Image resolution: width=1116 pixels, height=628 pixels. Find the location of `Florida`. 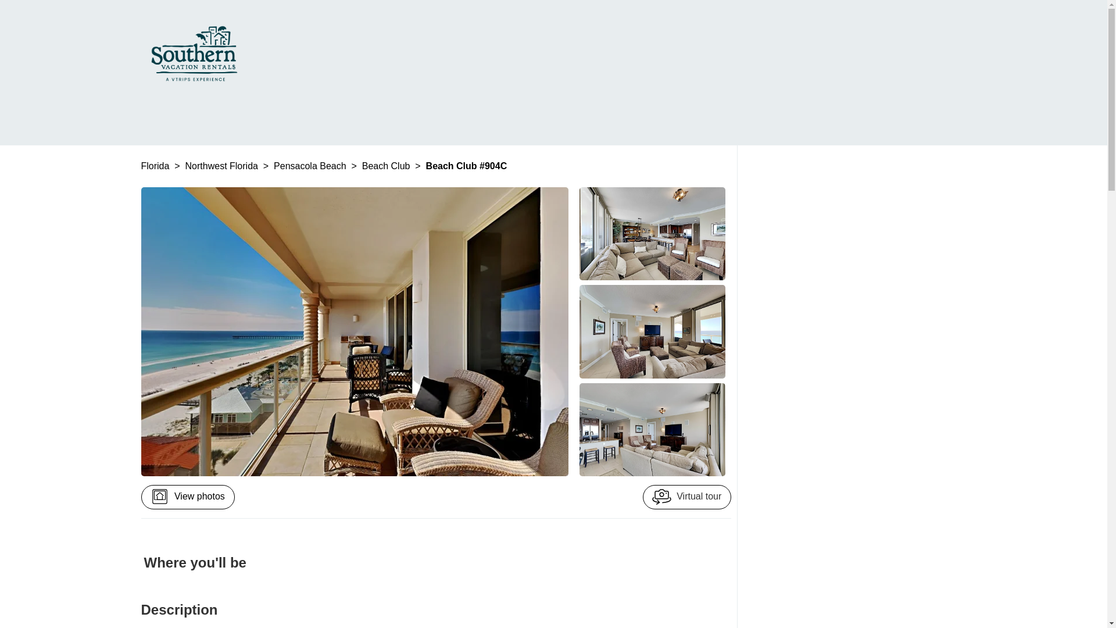

Florida is located at coordinates (156, 165).